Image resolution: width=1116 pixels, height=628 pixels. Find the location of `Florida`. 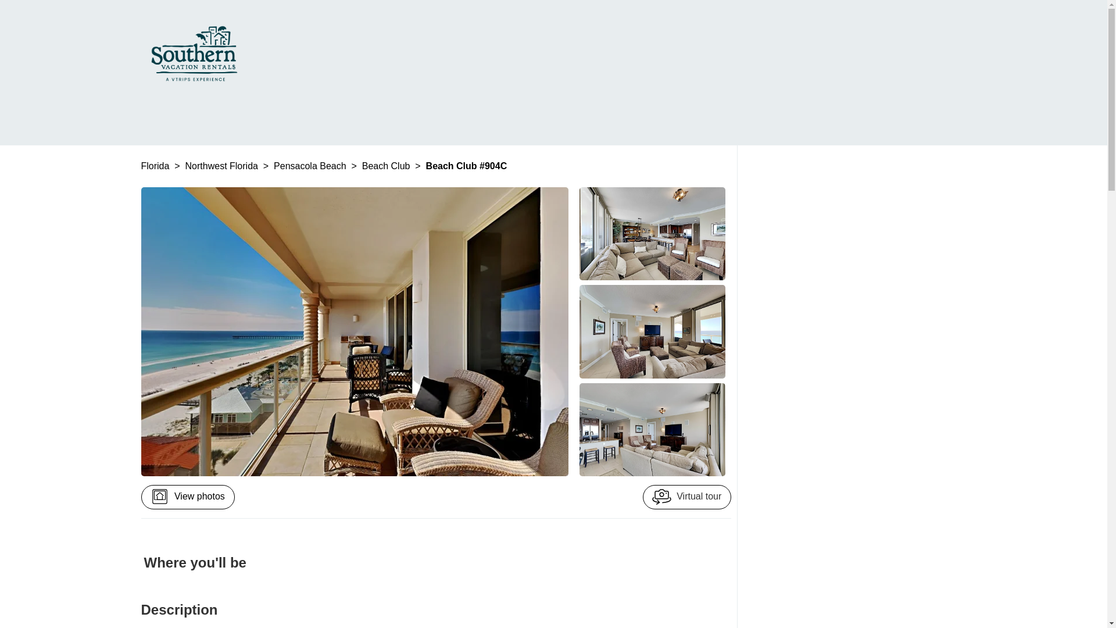

Florida is located at coordinates (156, 165).